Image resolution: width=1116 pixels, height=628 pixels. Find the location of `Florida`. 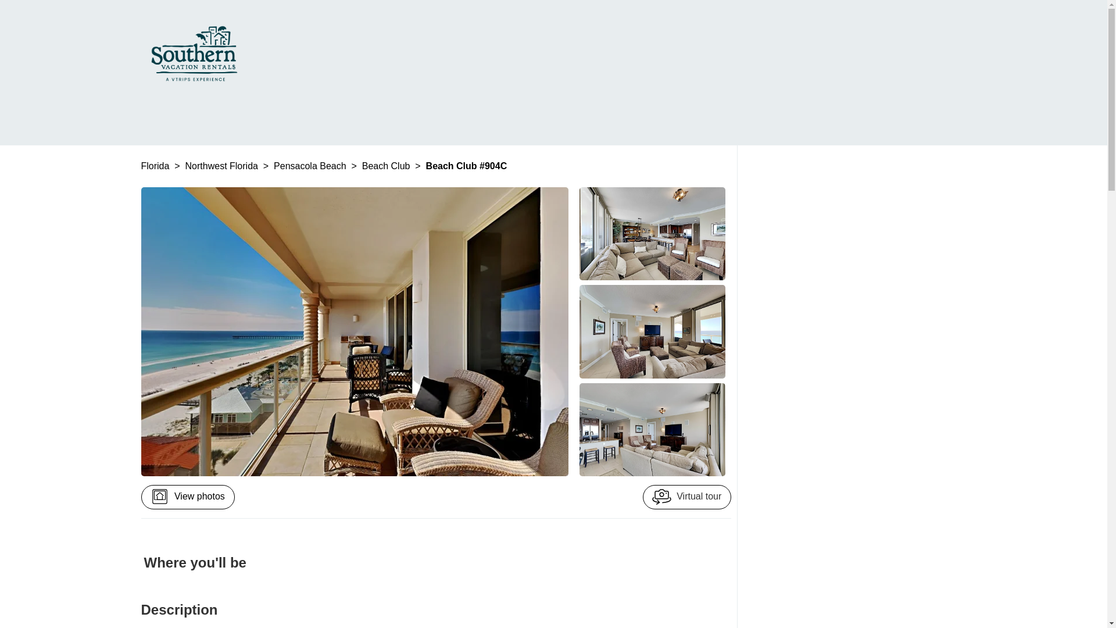

Florida is located at coordinates (156, 165).